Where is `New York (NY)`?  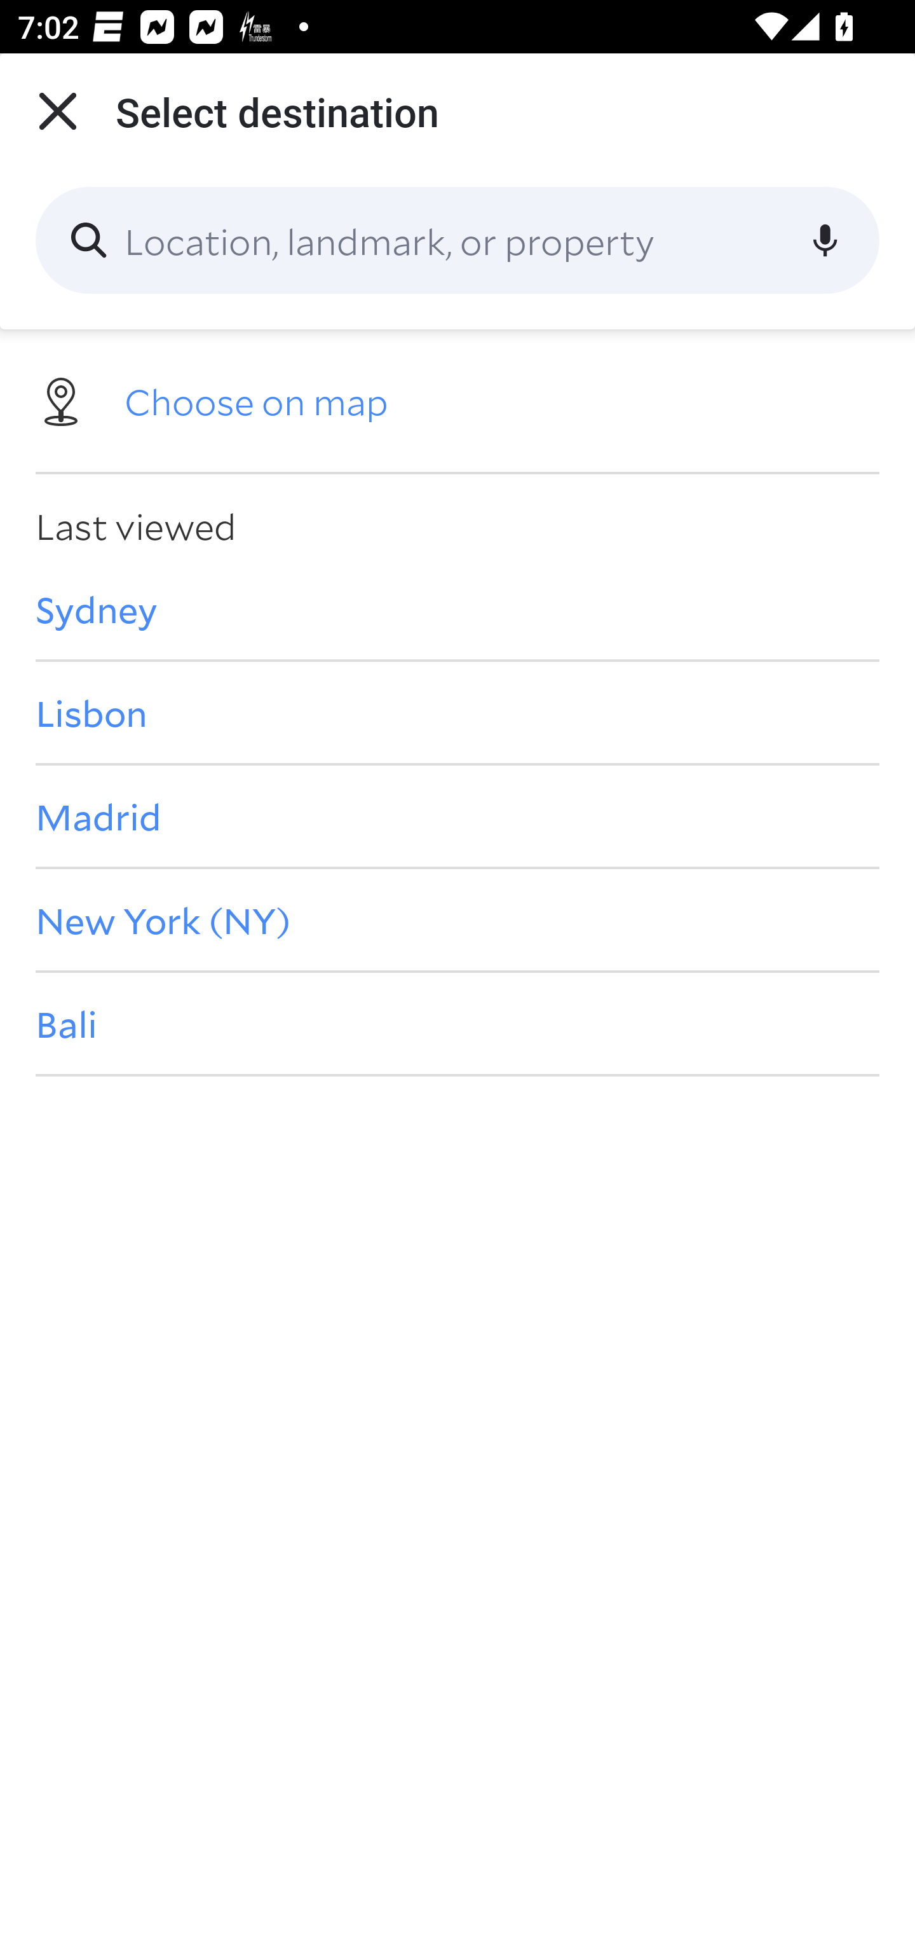 New York (NY) is located at coordinates (457, 920).